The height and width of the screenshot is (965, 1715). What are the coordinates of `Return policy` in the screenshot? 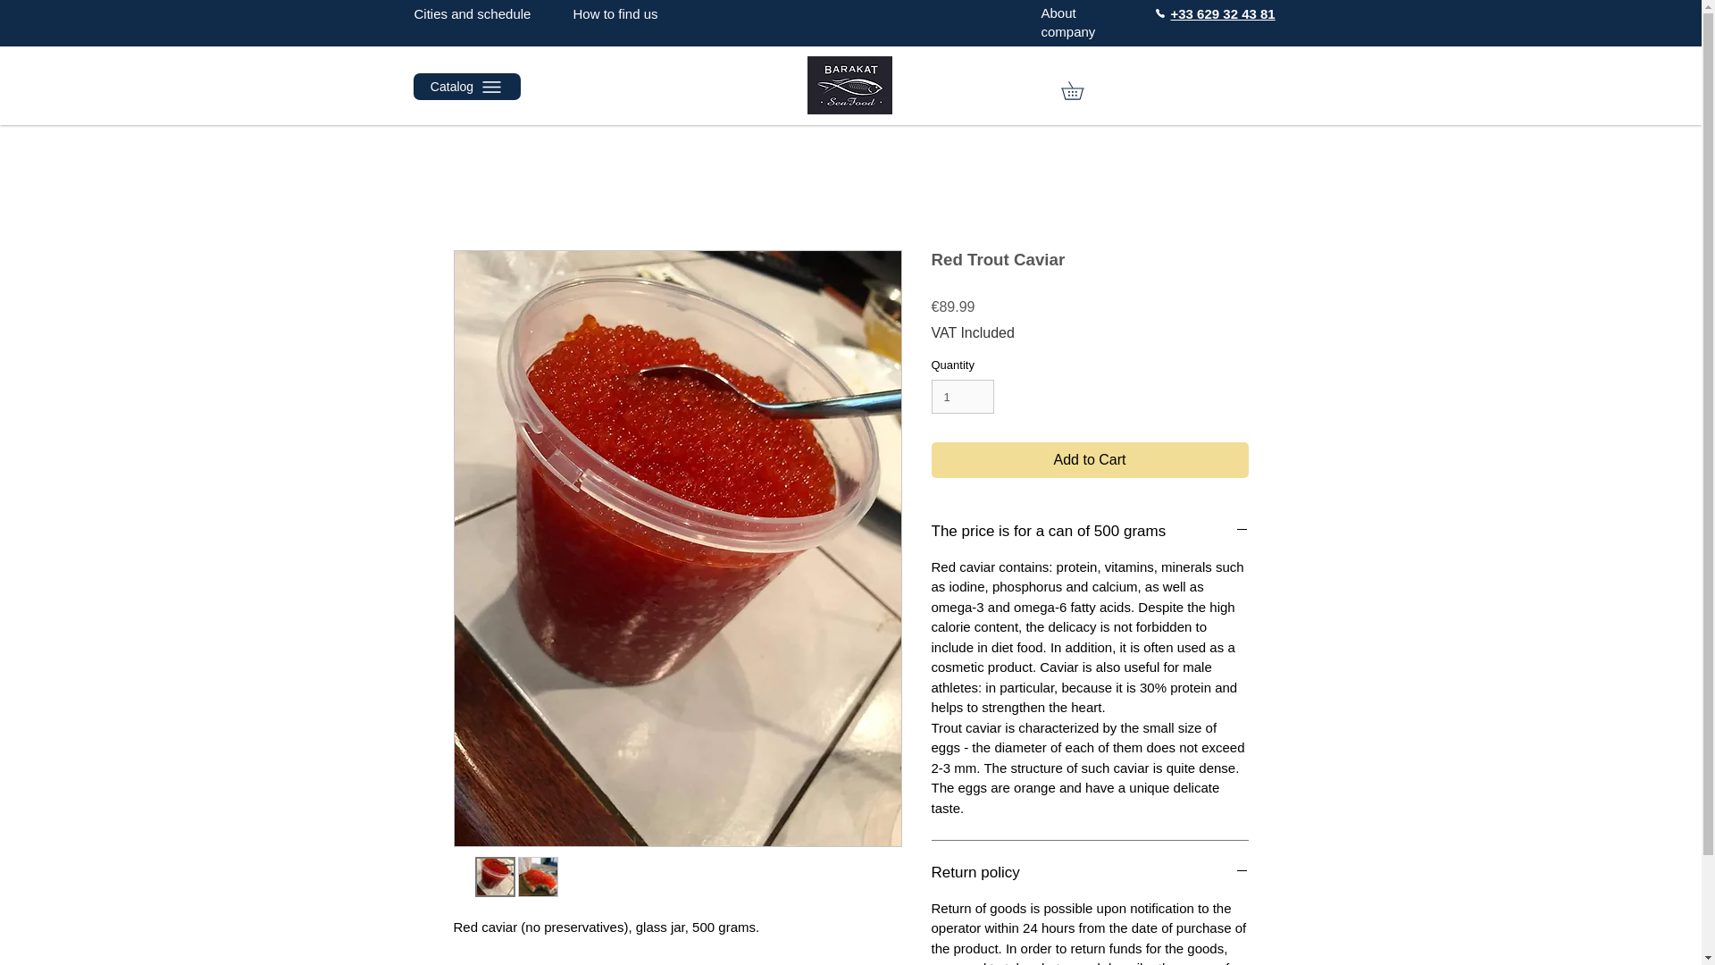 It's located at (1090, 873).